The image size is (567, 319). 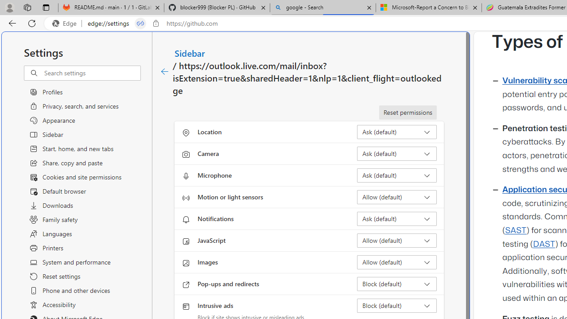 I want to click on Microphone Ask (default), so click(x=397, y=175).